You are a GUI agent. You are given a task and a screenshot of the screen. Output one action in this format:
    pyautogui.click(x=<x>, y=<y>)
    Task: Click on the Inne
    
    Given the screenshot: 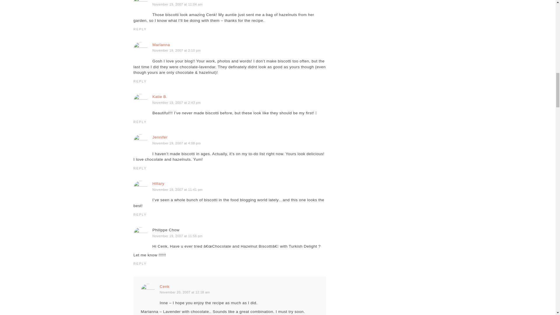 What is the action you would take?
    pyautogui.click(x=156, y=0)
    